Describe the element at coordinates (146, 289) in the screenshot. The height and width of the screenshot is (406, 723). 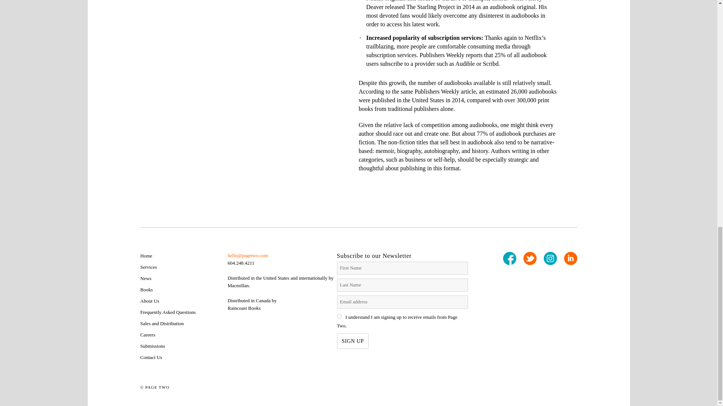
I see `Books` at that location.